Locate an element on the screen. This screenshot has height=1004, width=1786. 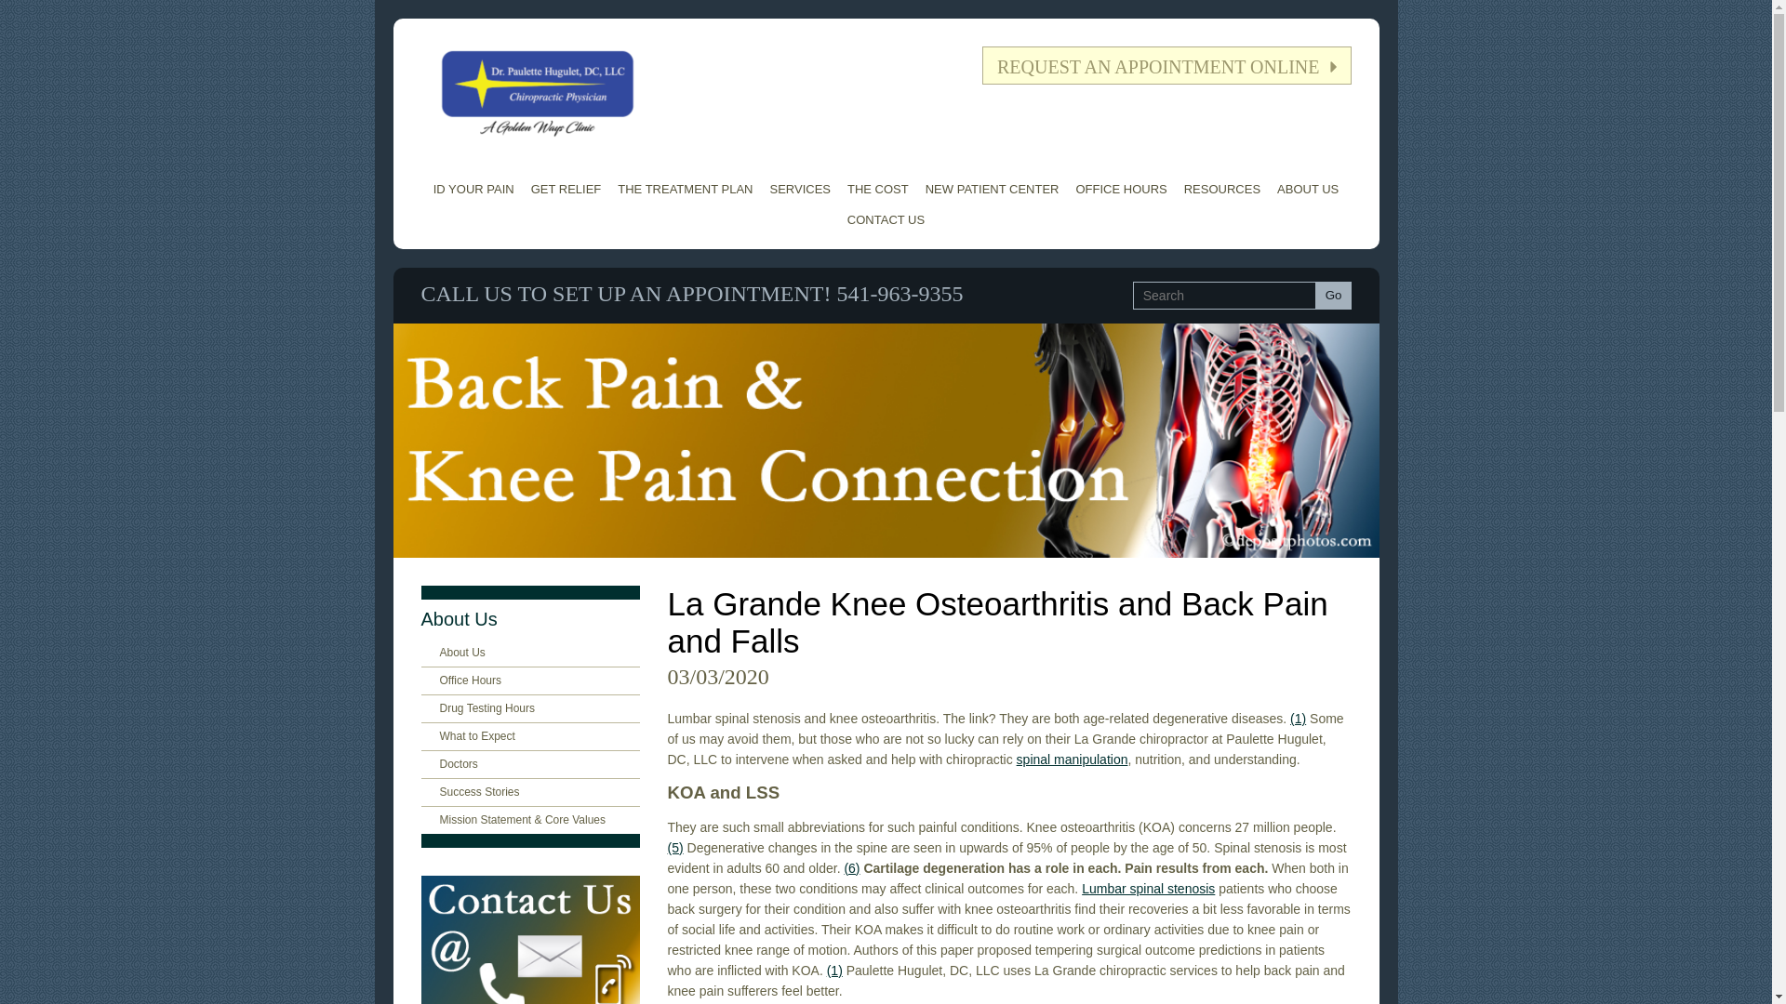
NEW PATIENT CENTER is located at coordinates (993, 189).